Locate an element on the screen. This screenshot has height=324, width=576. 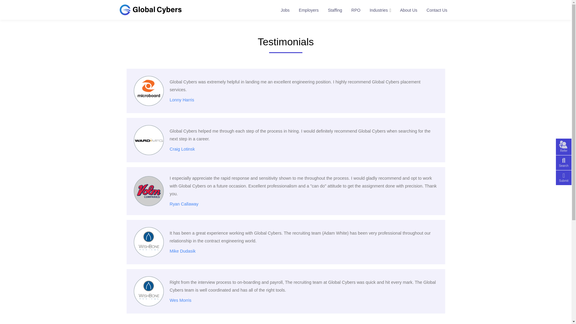
About Us is located at coordinates (409, 10).